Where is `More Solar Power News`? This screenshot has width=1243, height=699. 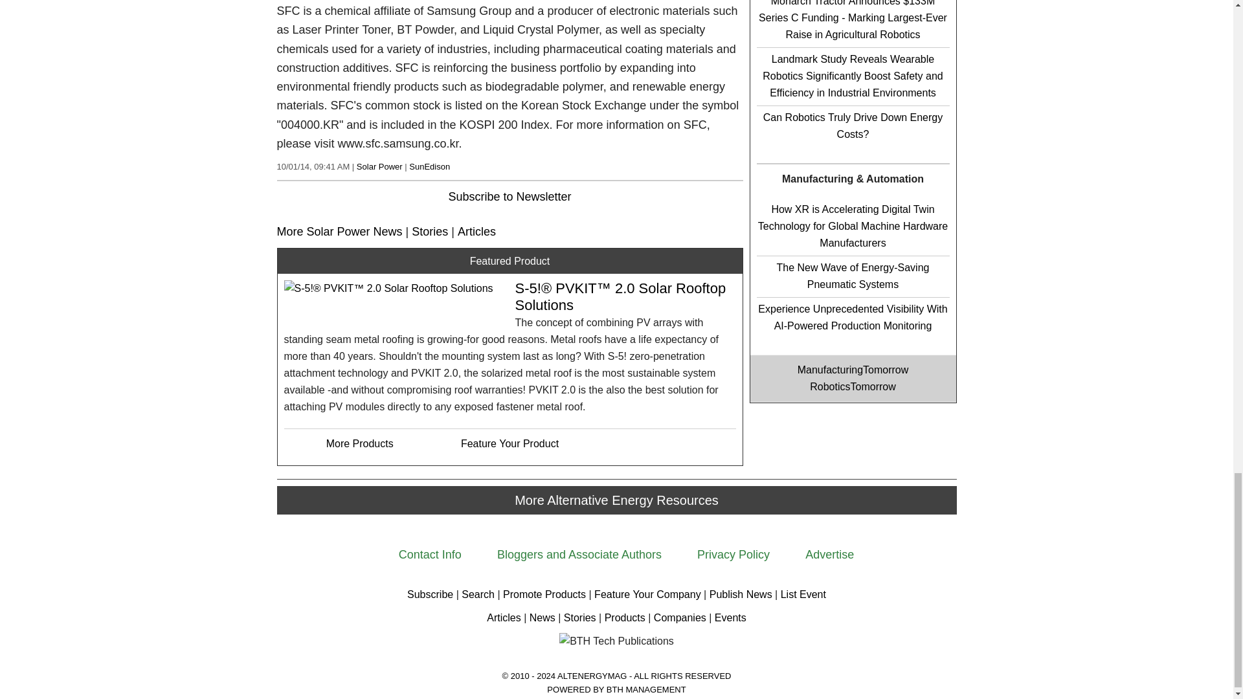 More Solar Power News is located at coordinates (340, 230).